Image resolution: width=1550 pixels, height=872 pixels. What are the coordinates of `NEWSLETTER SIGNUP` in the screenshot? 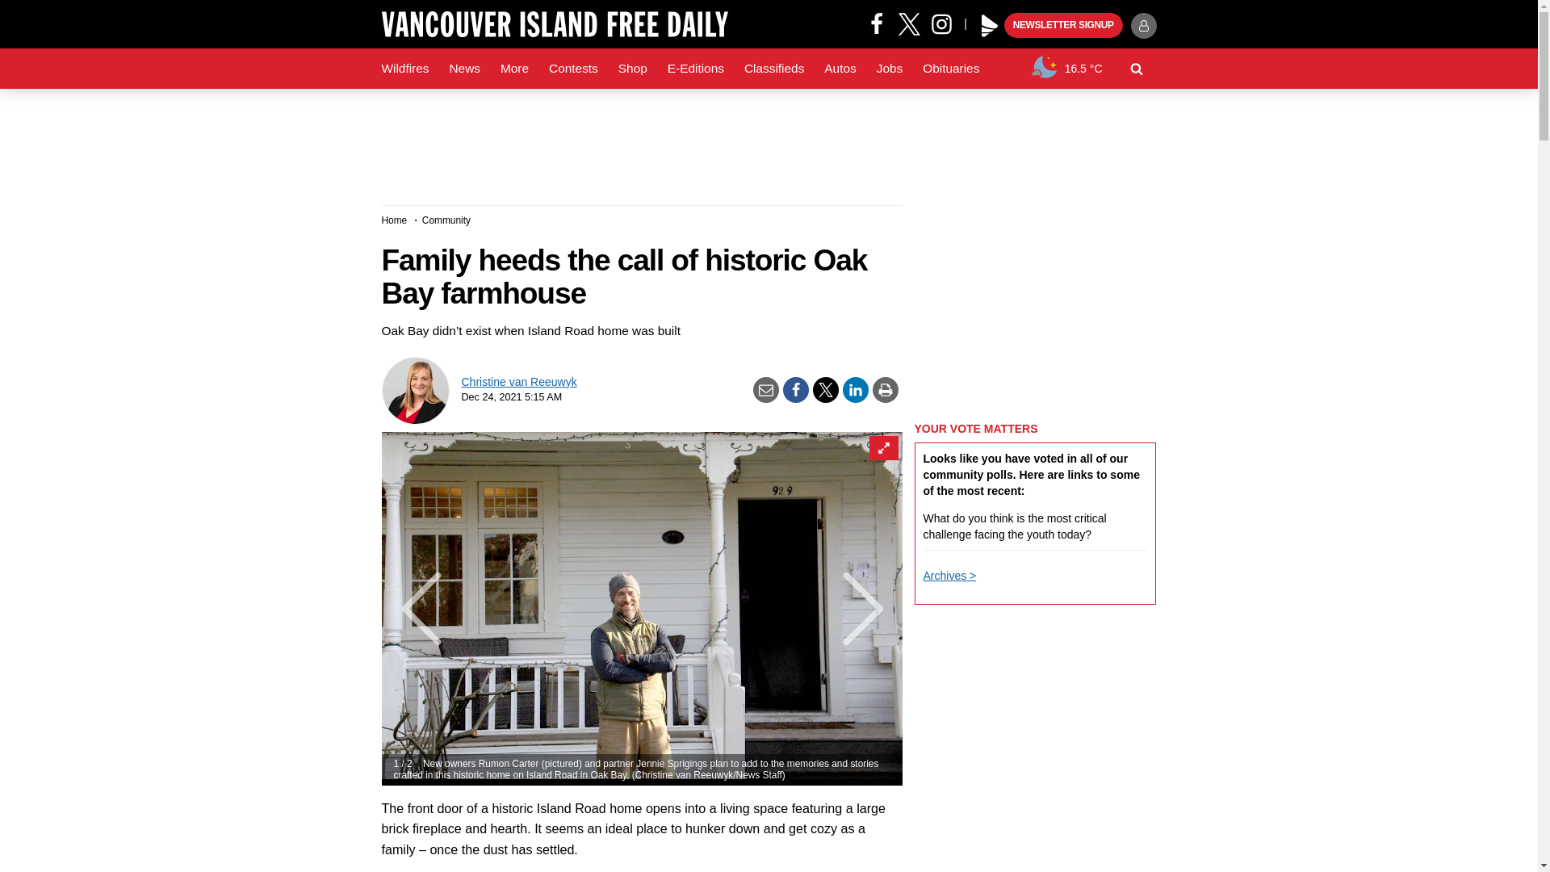 It's located at (1063, 26).